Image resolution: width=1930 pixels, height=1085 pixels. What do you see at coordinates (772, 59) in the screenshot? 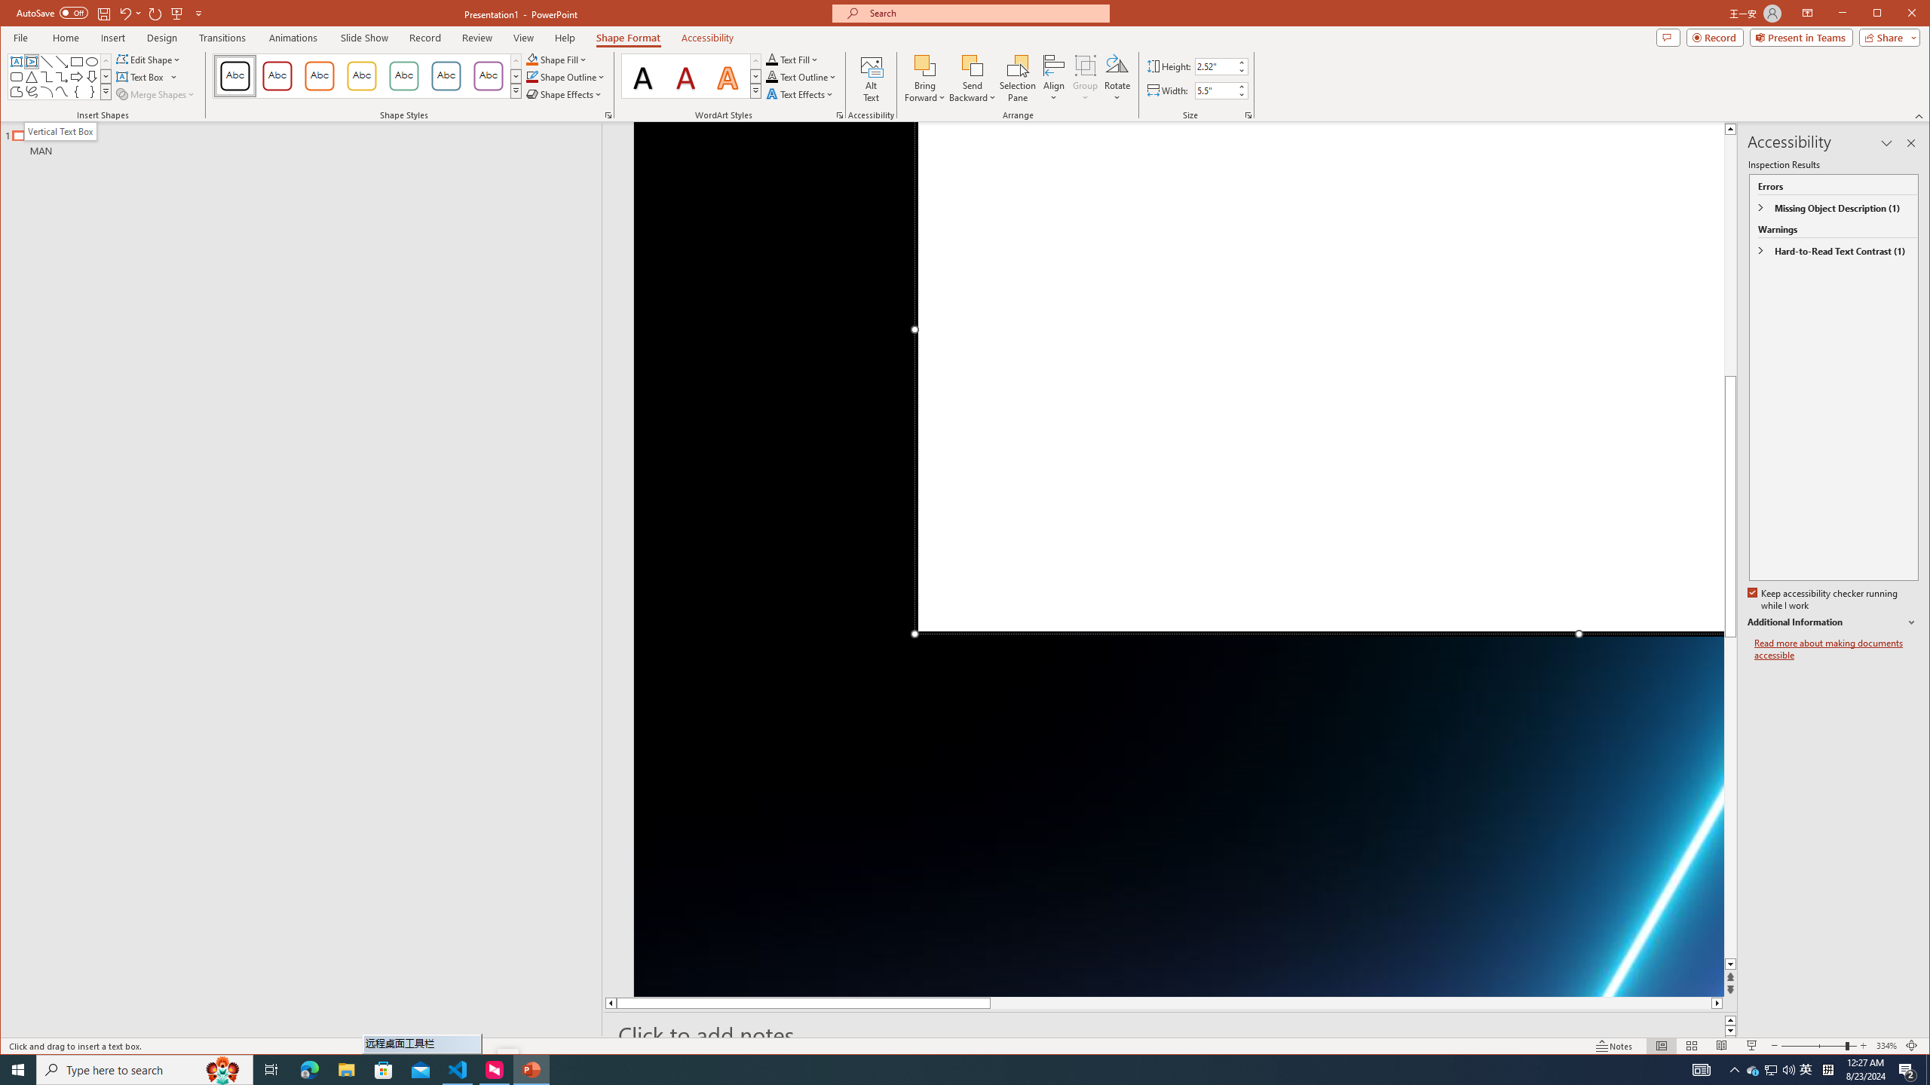
I see `Text Fill RGB(0, 0, 0)` at bounding box center [772, 59].